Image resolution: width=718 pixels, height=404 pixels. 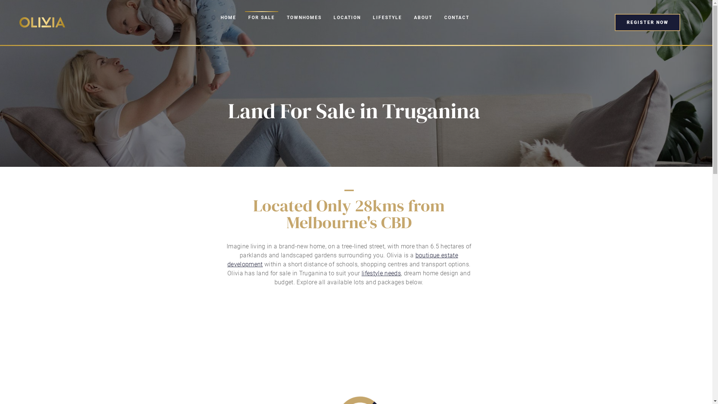 I want to click on REGISTER NOW, so click(x=648, y=22).